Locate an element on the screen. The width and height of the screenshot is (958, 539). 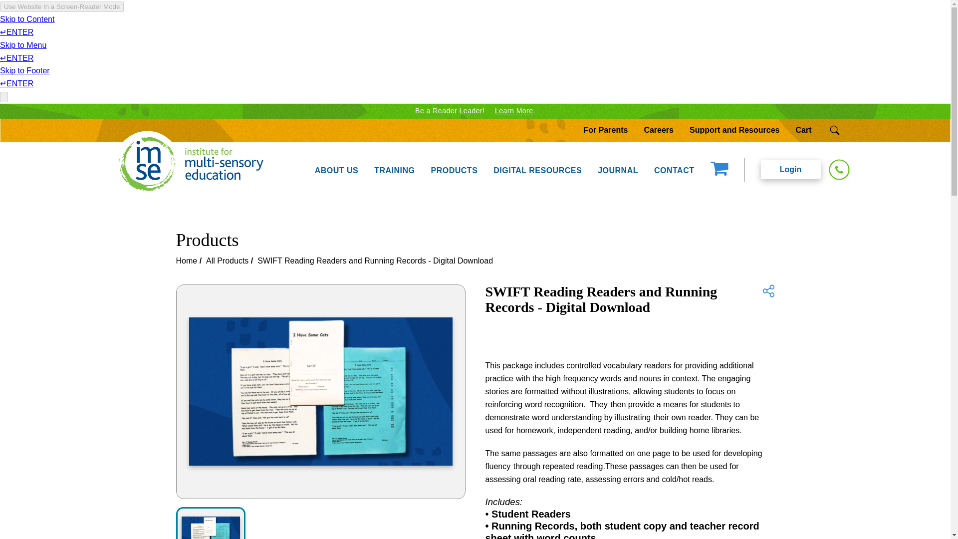
ABOUT US is located at coordinates (336, 169).